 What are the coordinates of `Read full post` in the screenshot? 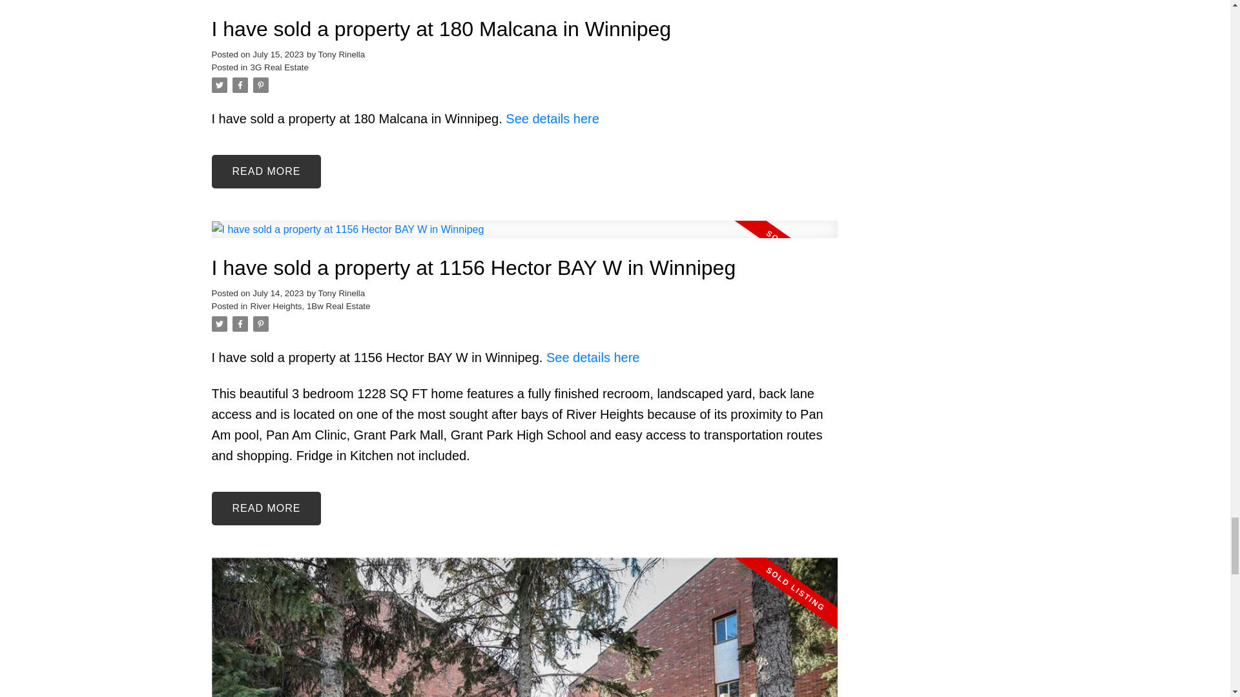 It's located at (524, 627).